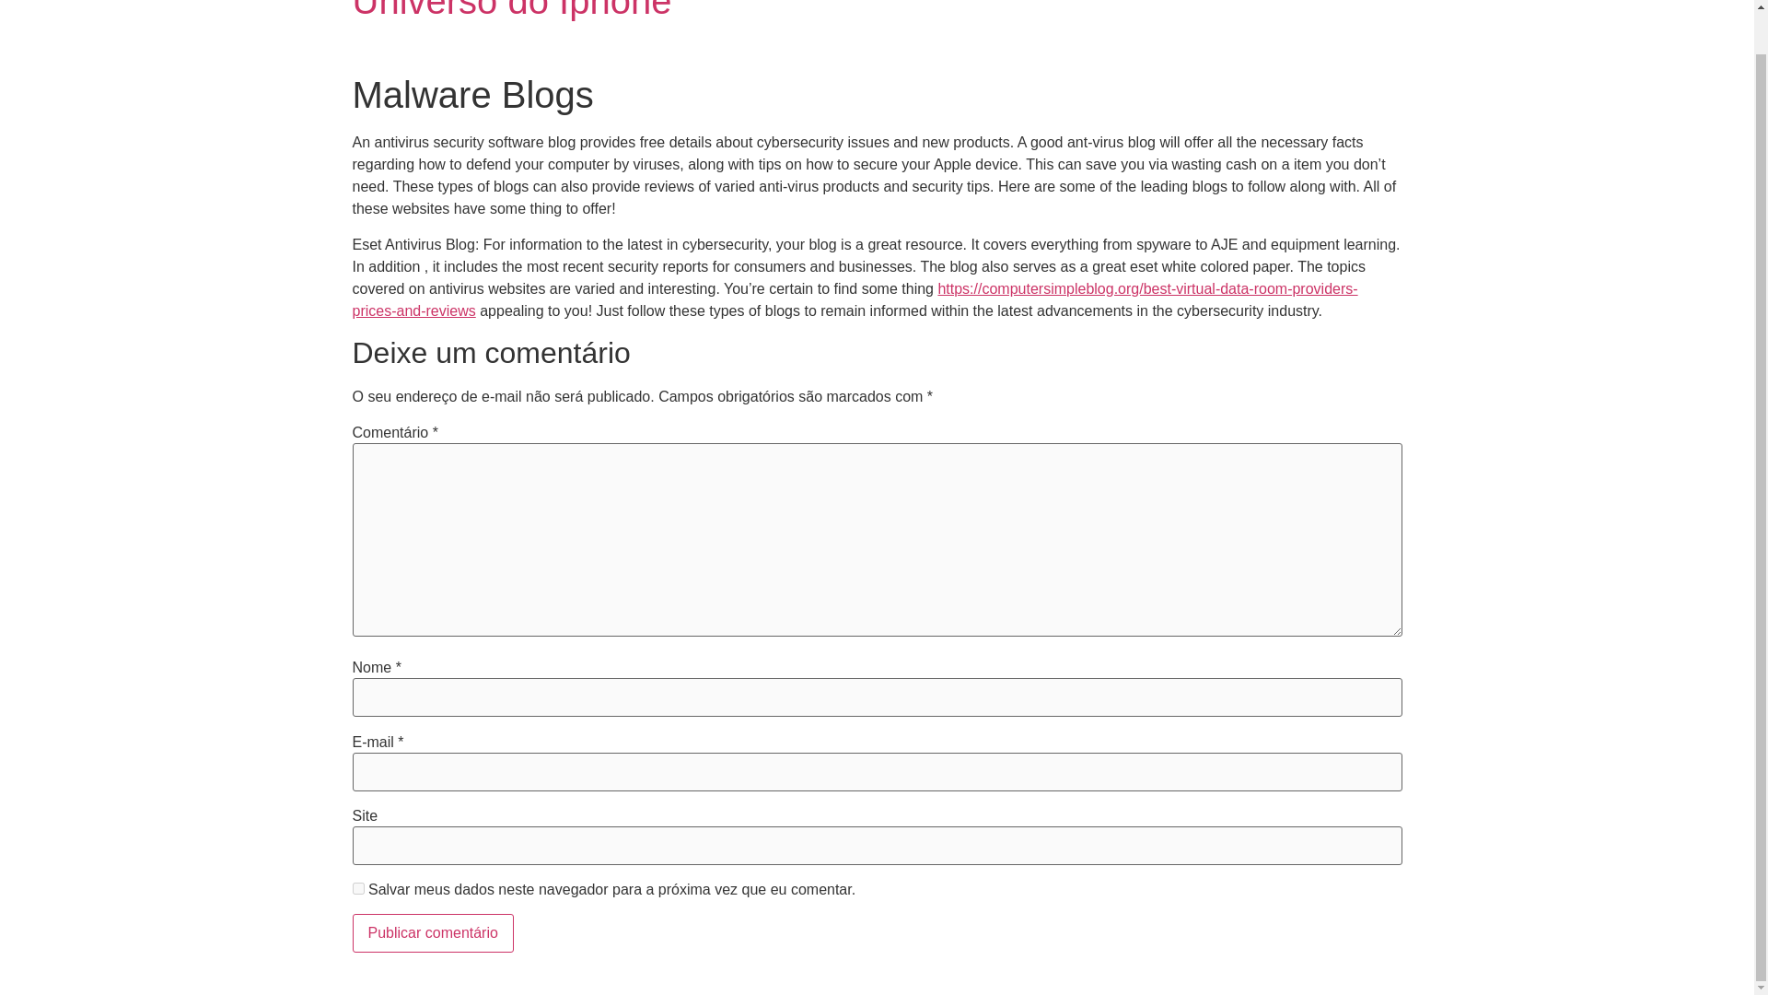  I want to click on Universo do Iphone, so click(512, 10).